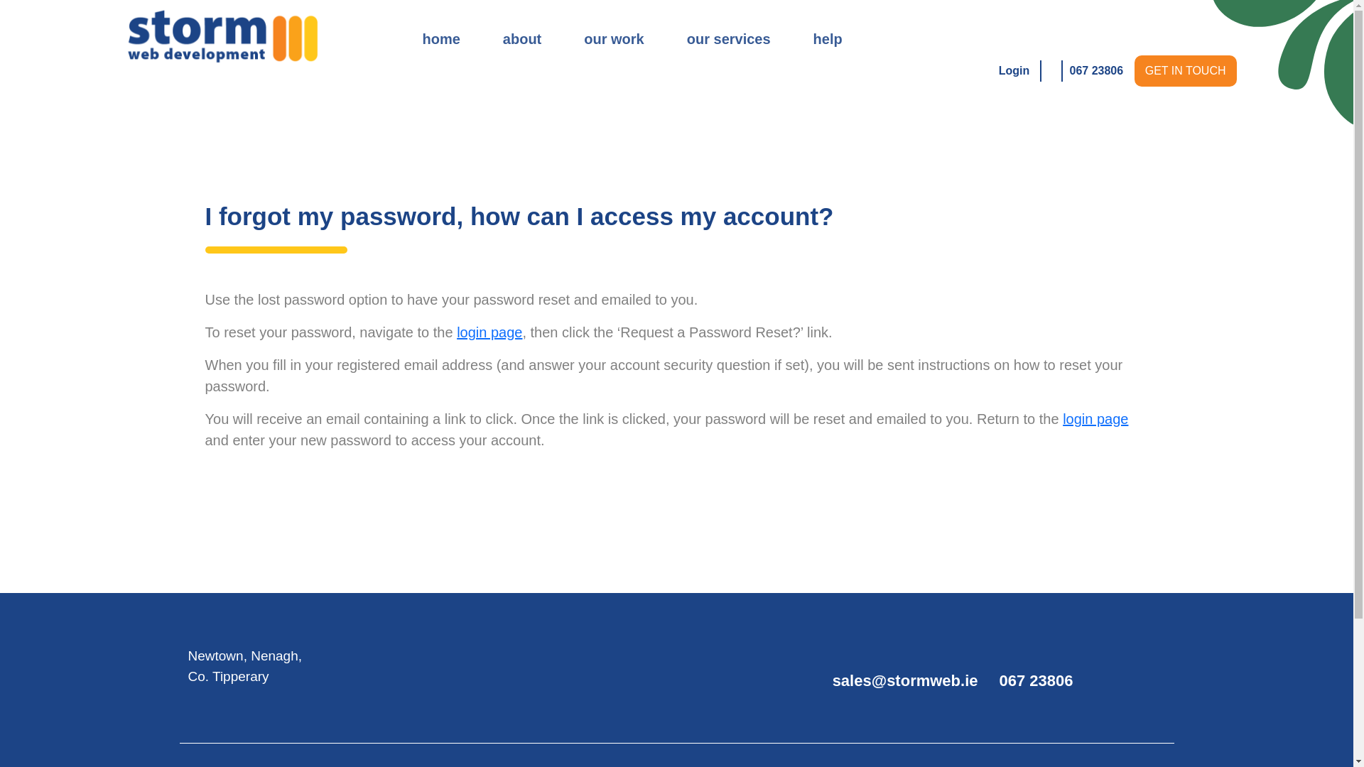  Describe the element at coordinates (1095, 418) in the screenshot. I see `login page` at that location.